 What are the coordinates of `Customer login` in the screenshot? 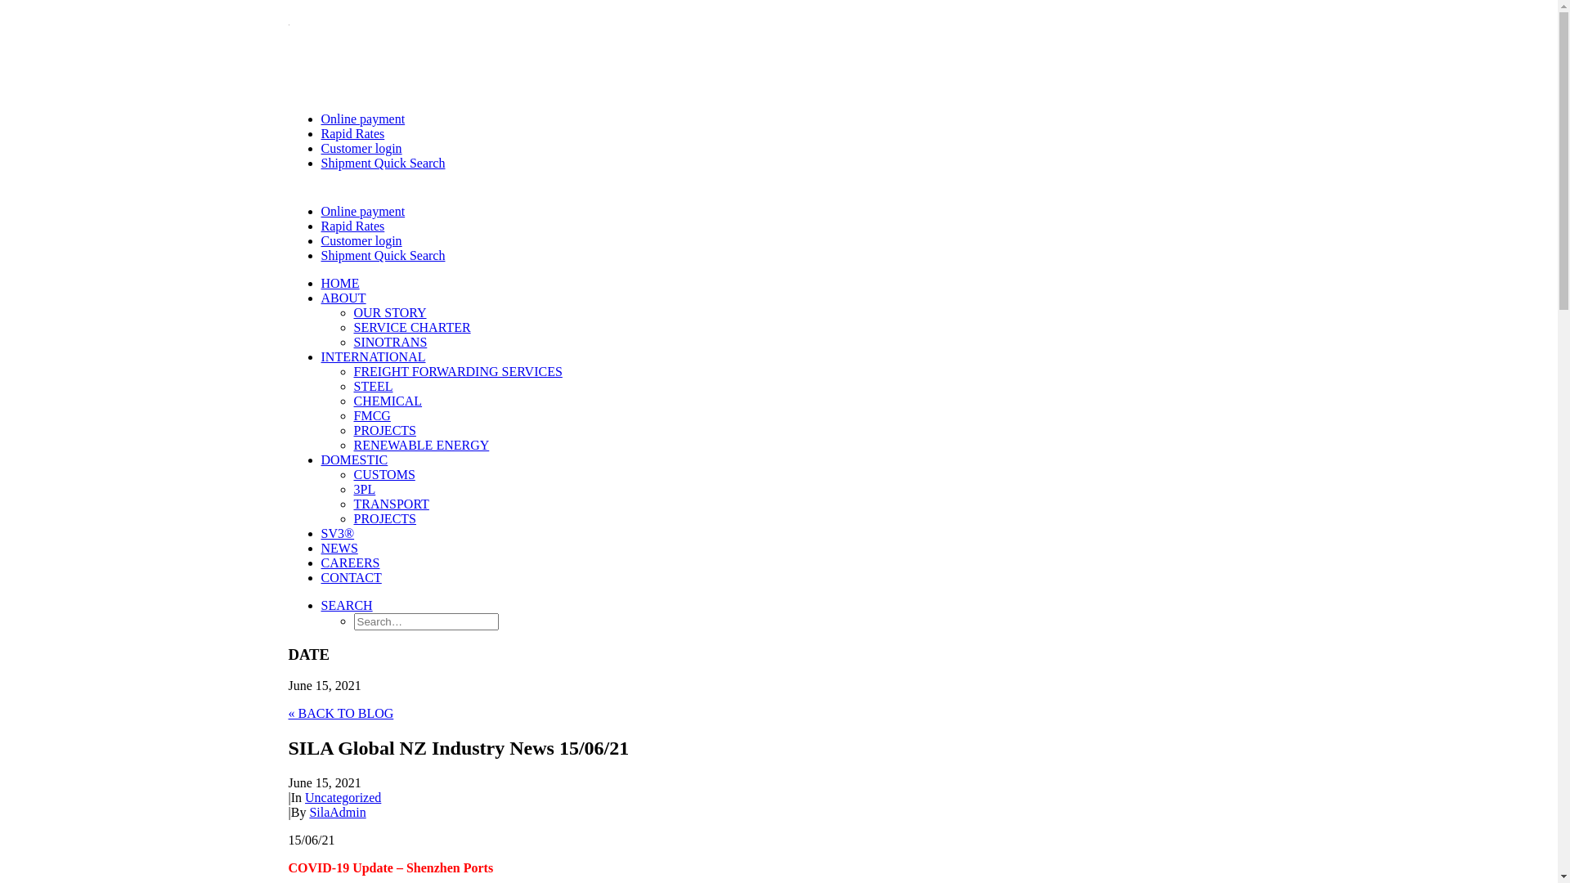 It's located at (361, 240).